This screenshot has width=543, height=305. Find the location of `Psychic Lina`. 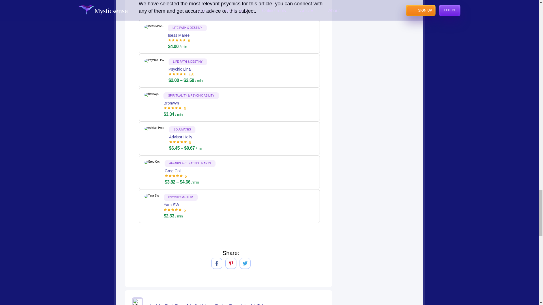

Psychic Lina is located at coordinates (188, 73).